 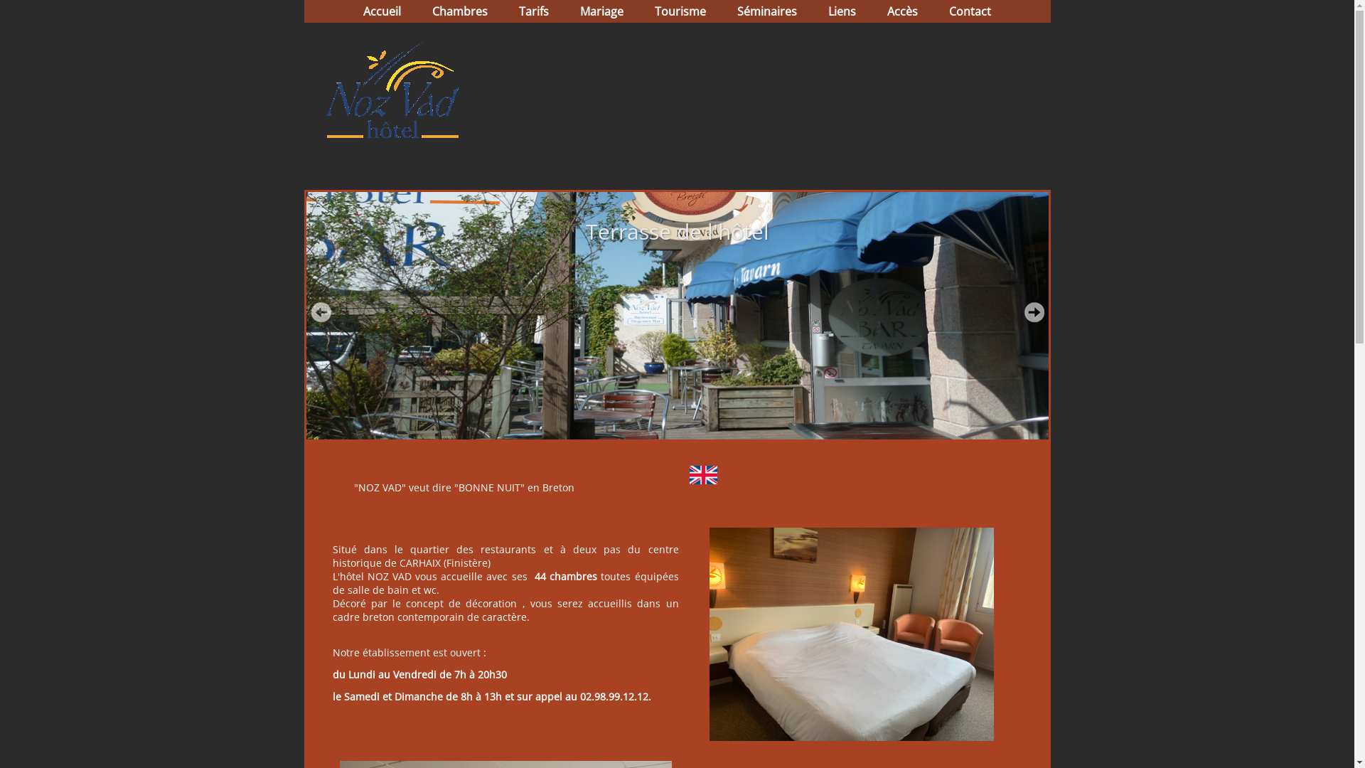 I want to click on <, so click(x=321, y=312).